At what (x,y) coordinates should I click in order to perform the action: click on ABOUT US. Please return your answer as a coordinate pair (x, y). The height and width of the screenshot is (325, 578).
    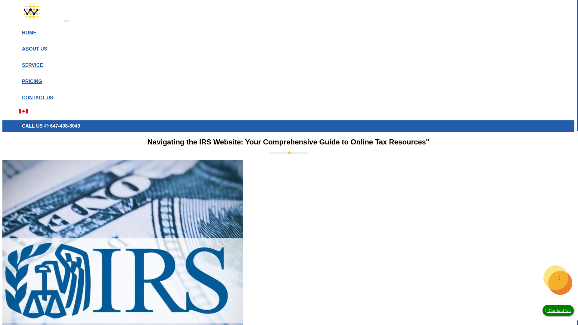
    Looking at the image, I should click on (34, 49).